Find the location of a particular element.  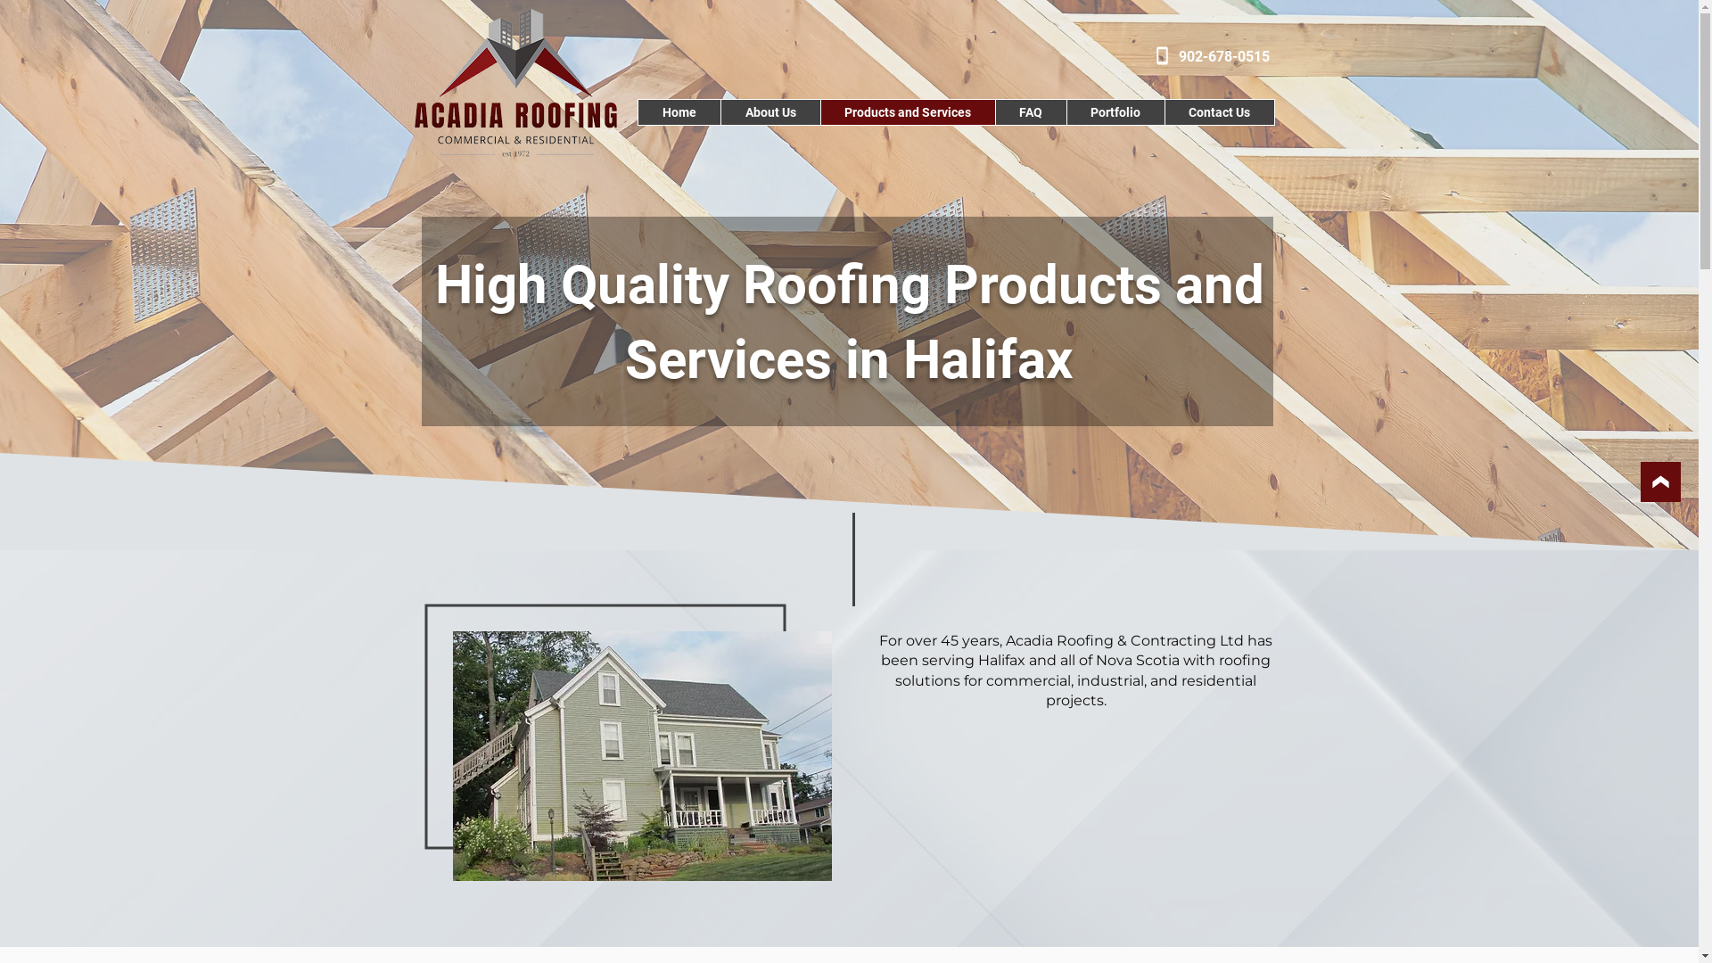

Products and Services is located at coordinates (908, 112).